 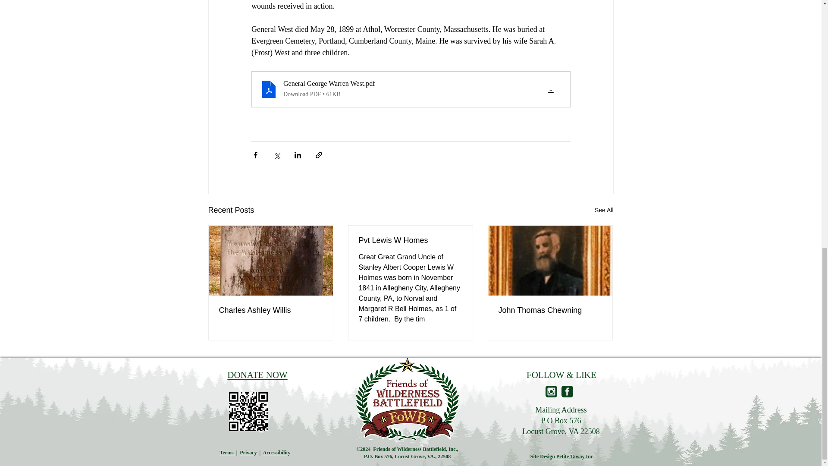 I want to click on Terms , so click(x=227, y=453).